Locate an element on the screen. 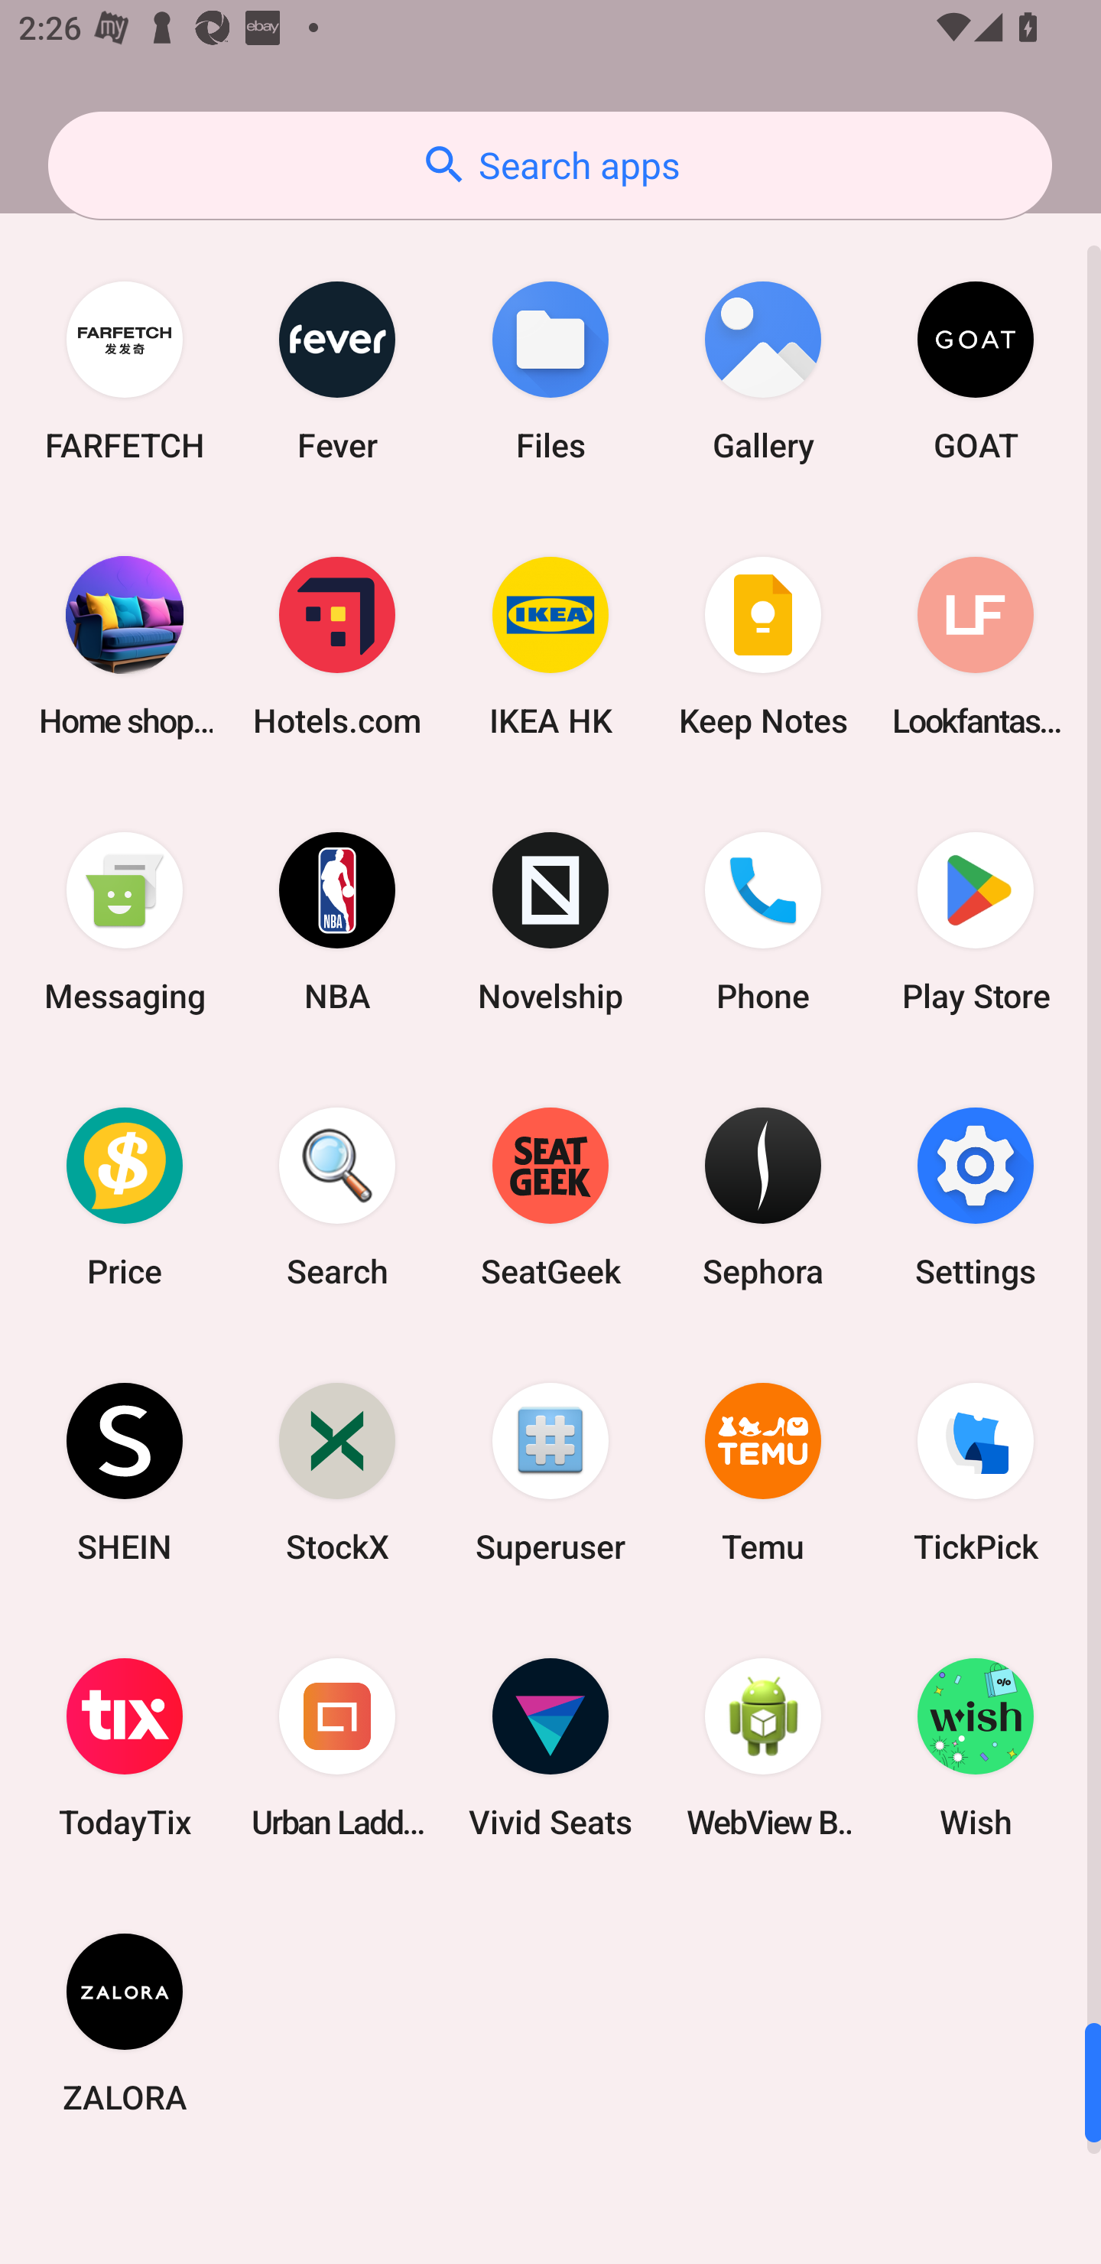 Image resolution: width=1101 pixels, height=2264 pixels. Urban Ladder is located at coordinates (337, 1747).